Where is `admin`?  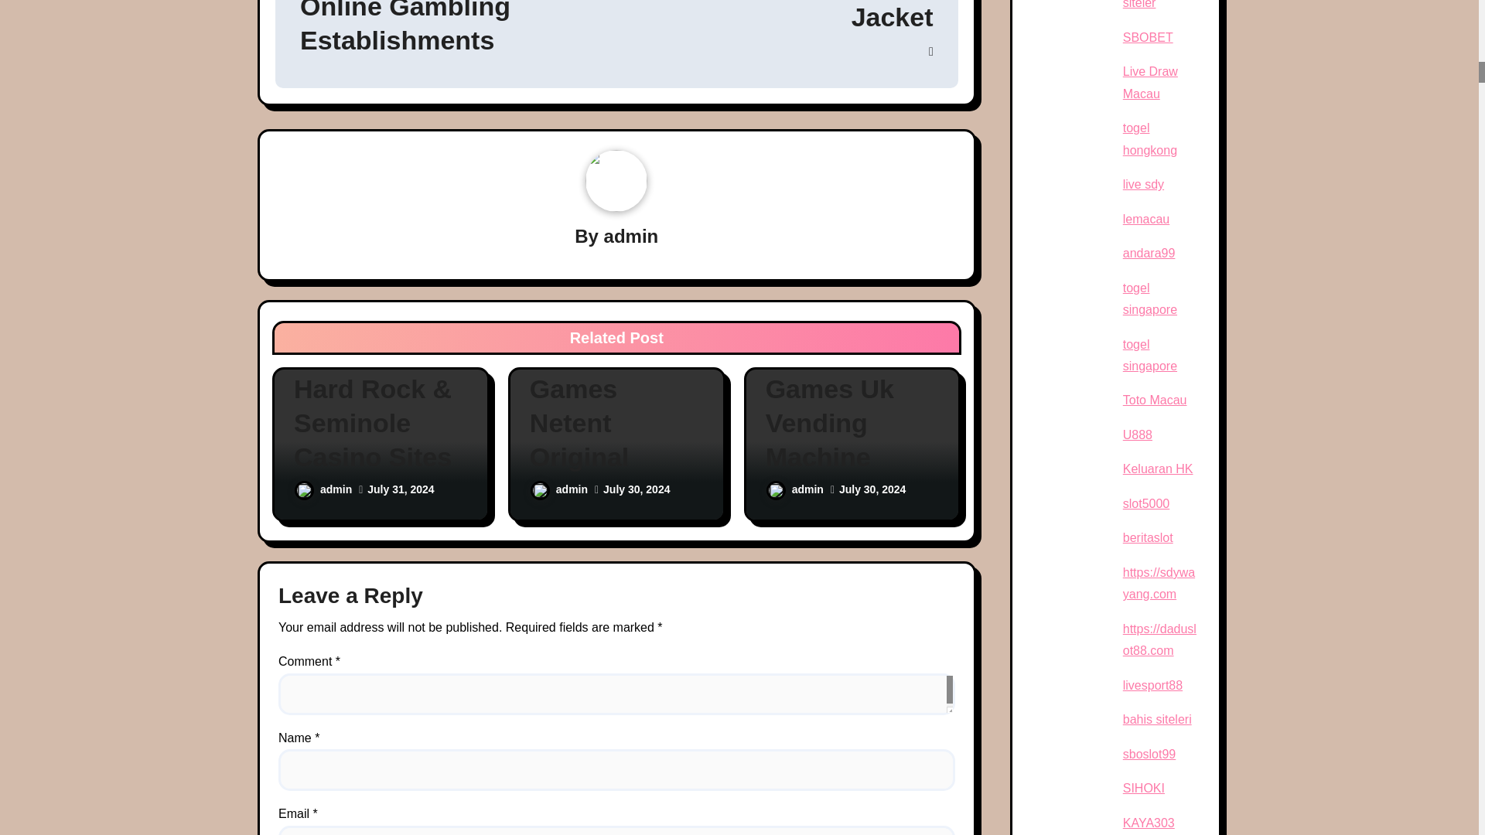
admin is located at coordinates (558, 489).